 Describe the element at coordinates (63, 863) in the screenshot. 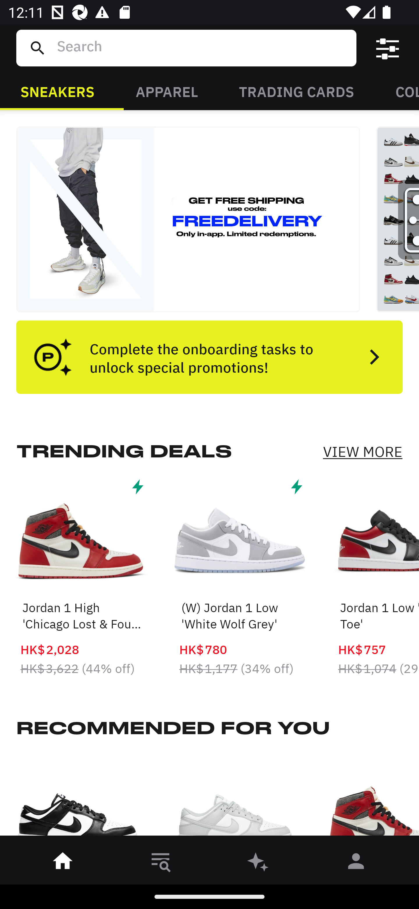

I see `󰋜` at that location.